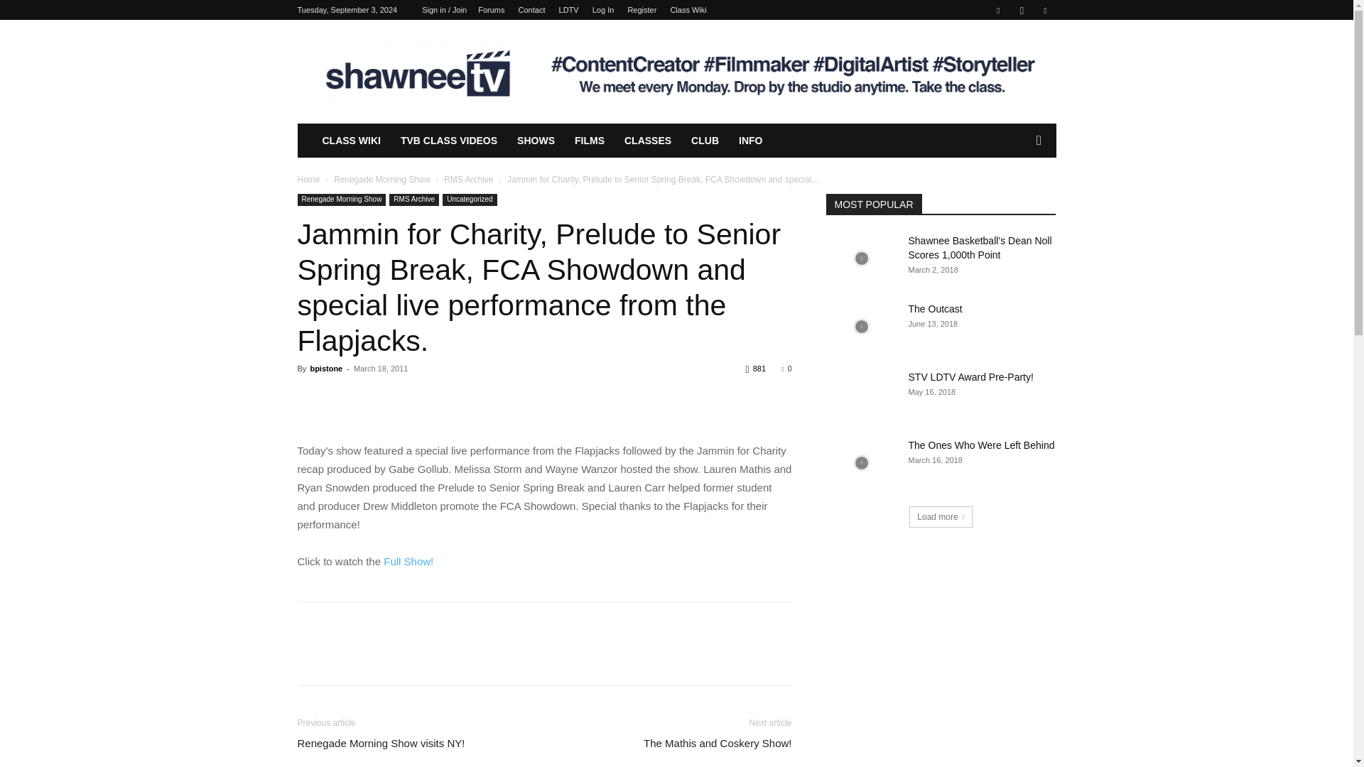 Image resolution: width=1364 pixels, height=767 pixels. Describe the element at coordinates (1044, 10) in the screenshot. I see `Youtube` at that location.